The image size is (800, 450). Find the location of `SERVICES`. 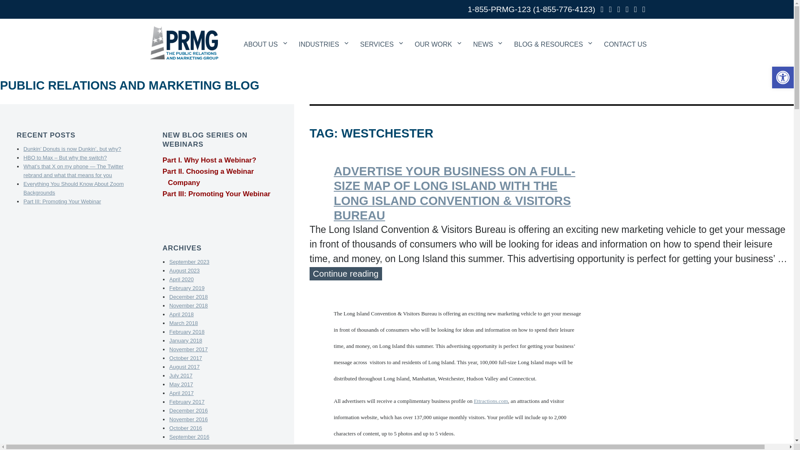

SERVICES is located at coordinates (382, 33).